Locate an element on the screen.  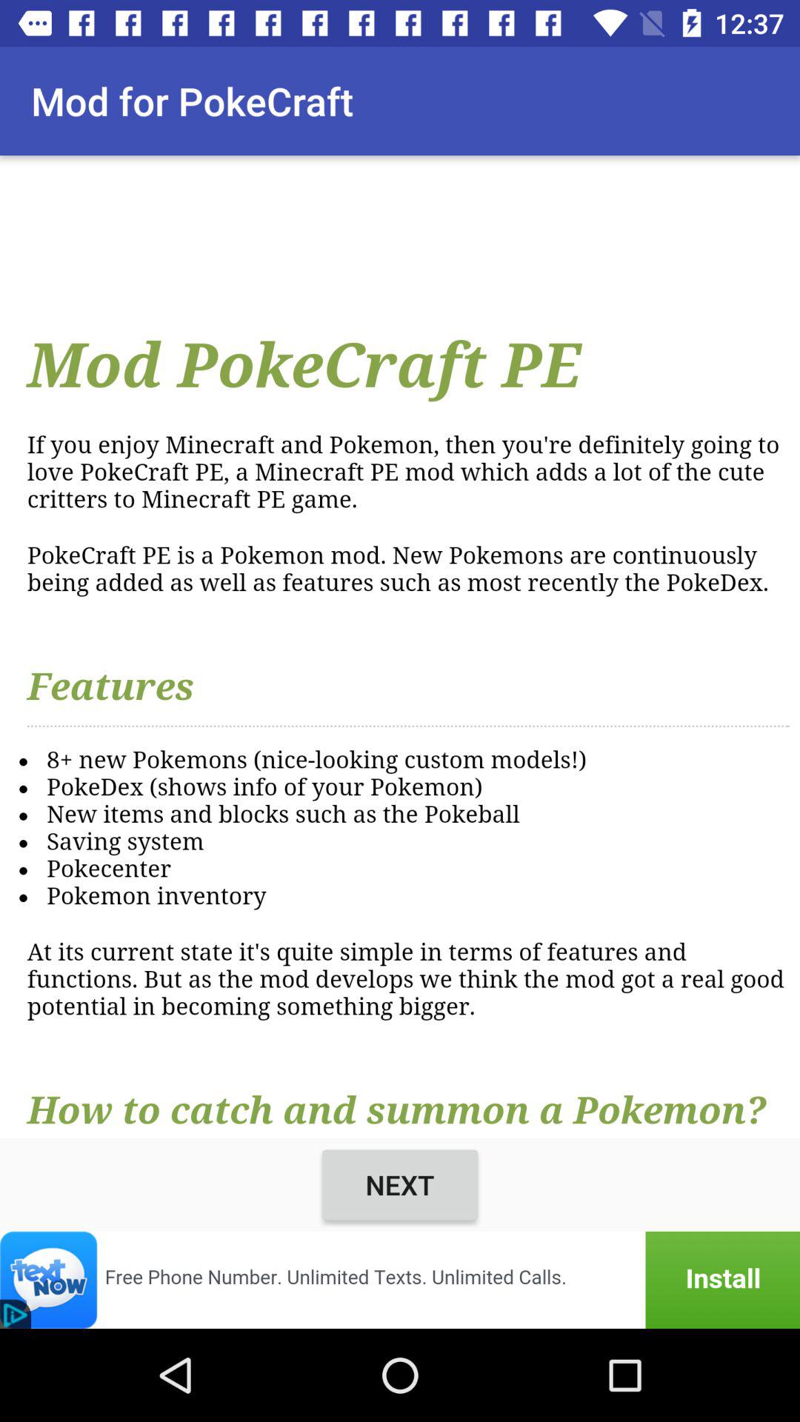
open install page for text now app is located at coordinates (400, 1280).